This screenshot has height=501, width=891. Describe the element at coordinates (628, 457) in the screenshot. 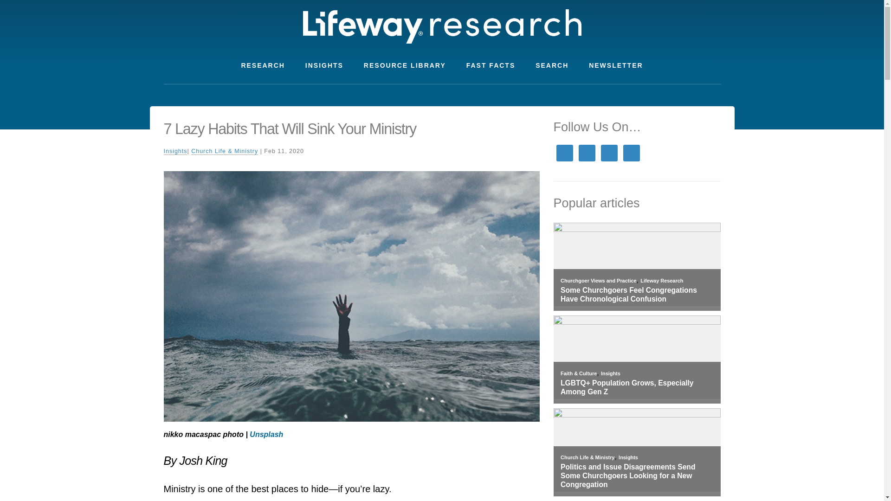

I see `Insights` at that location.